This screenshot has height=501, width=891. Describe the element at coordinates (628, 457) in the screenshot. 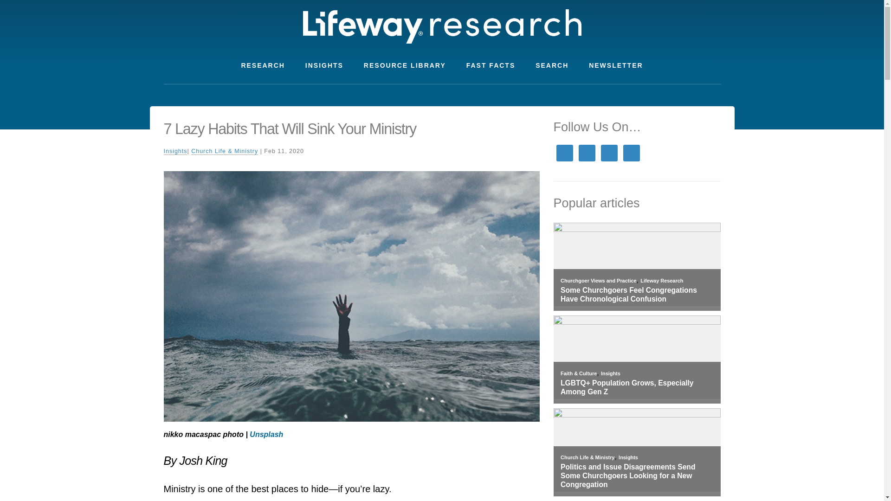

I see `Insights` at that location.